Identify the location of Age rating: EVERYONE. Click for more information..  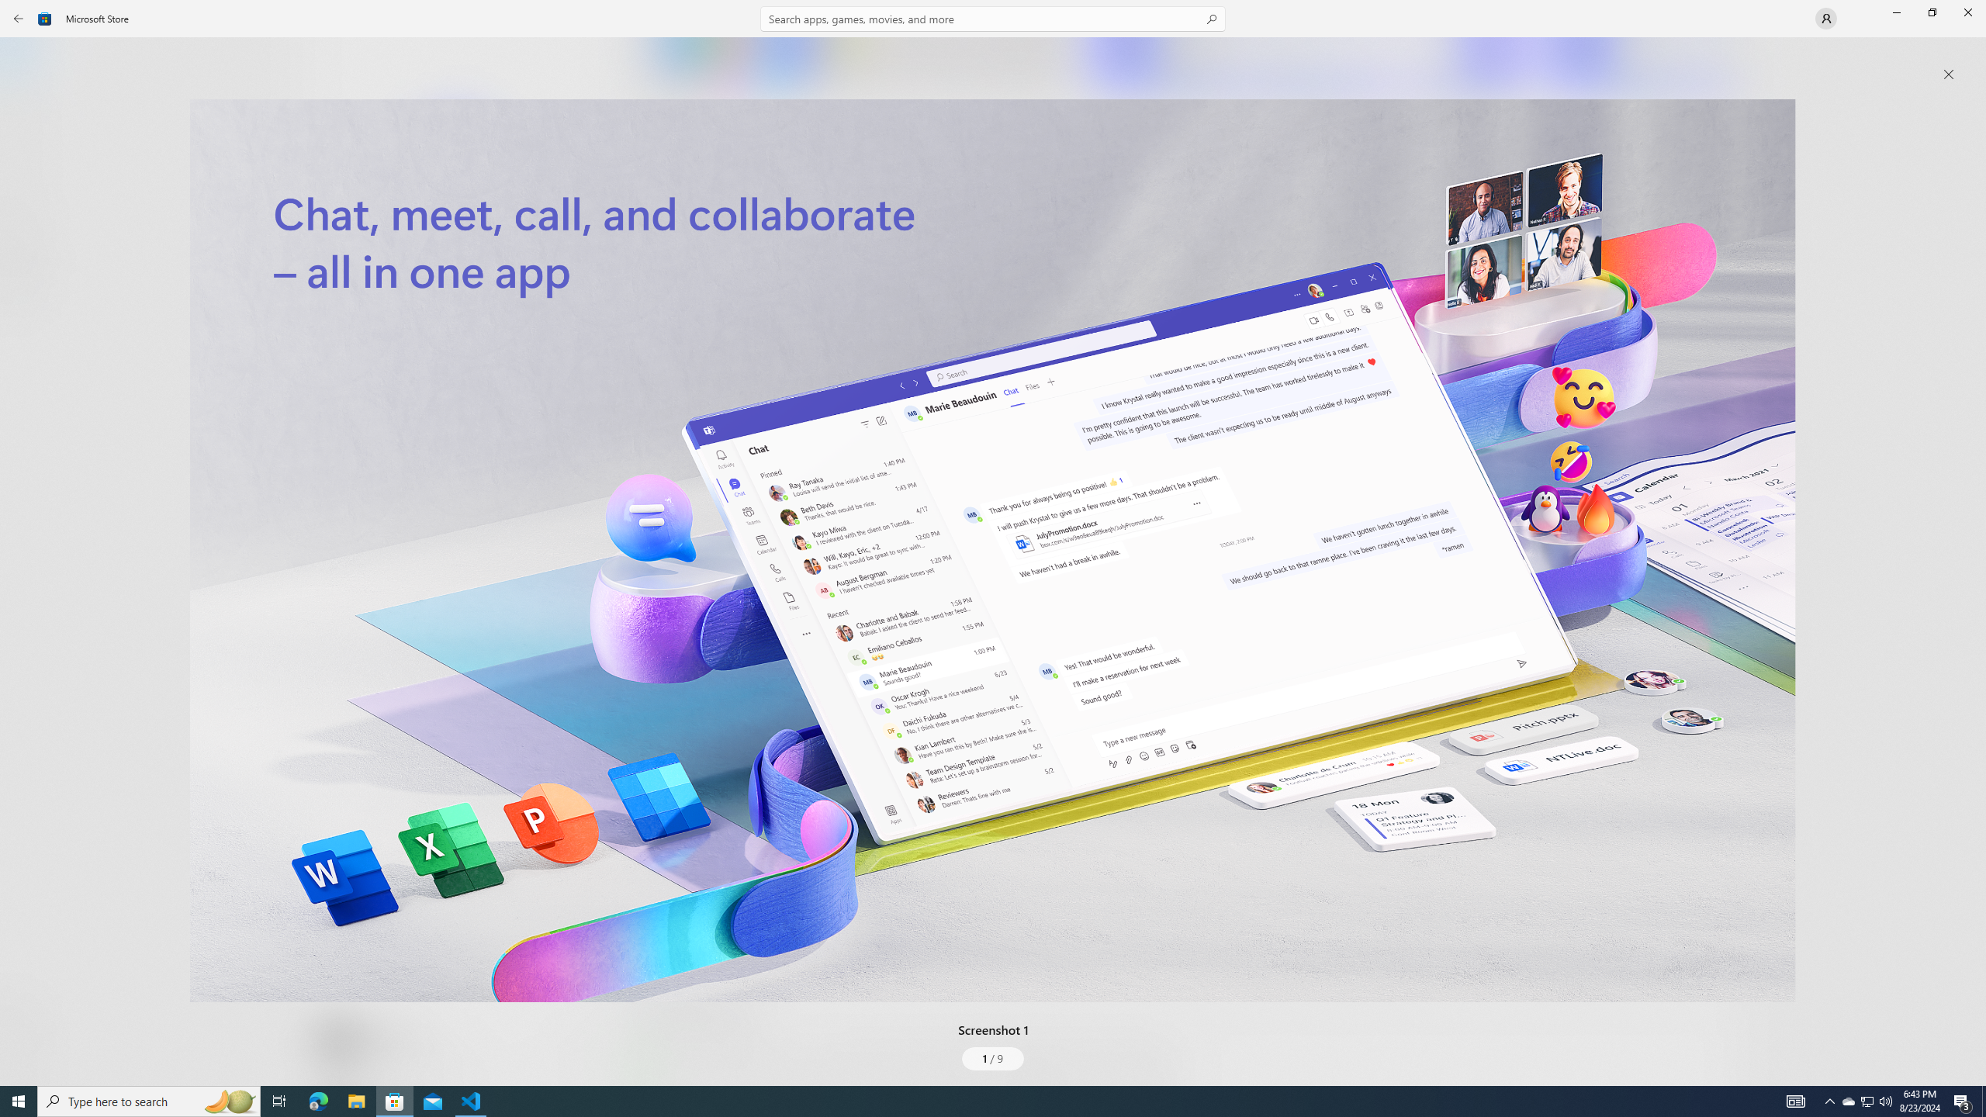
(392, 1039).